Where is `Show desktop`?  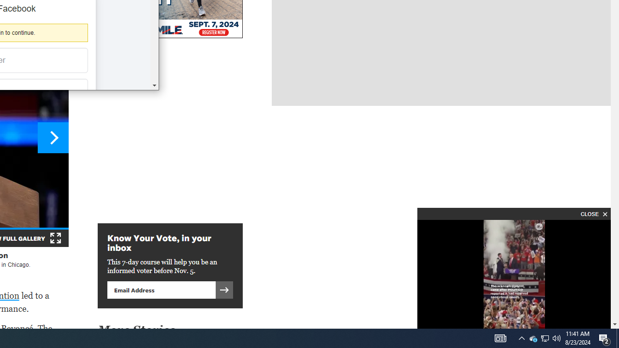
Show desktop is located at coordinates (545, 338).